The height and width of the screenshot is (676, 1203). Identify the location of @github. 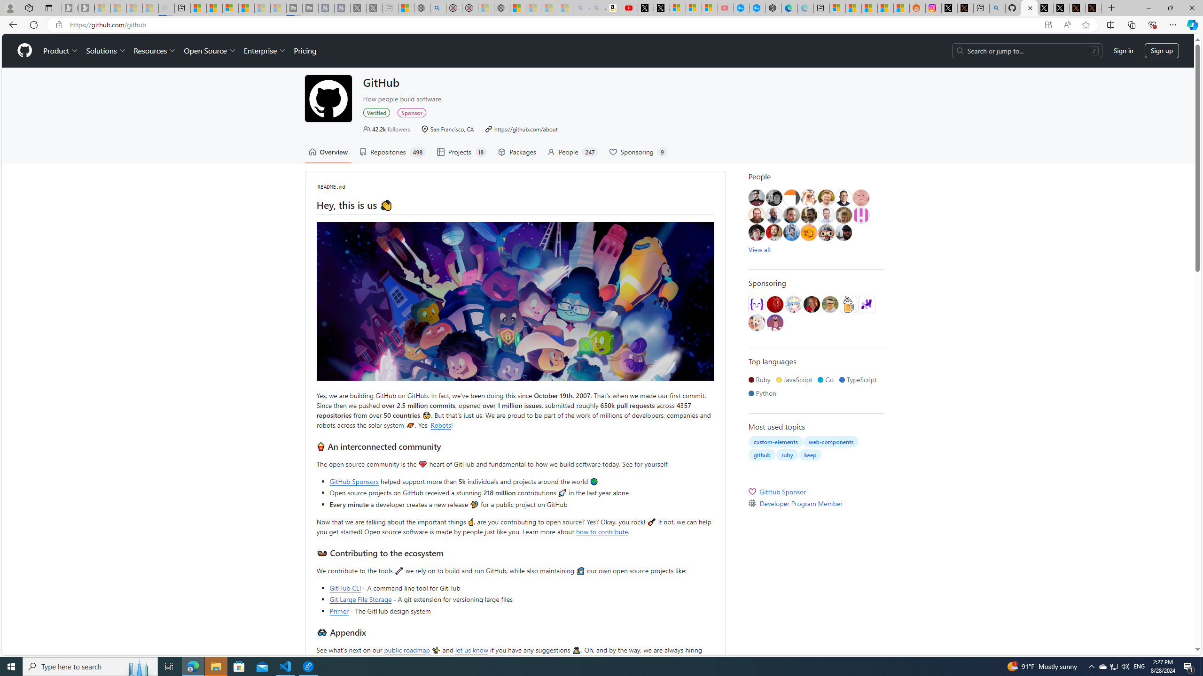
(328, 99).